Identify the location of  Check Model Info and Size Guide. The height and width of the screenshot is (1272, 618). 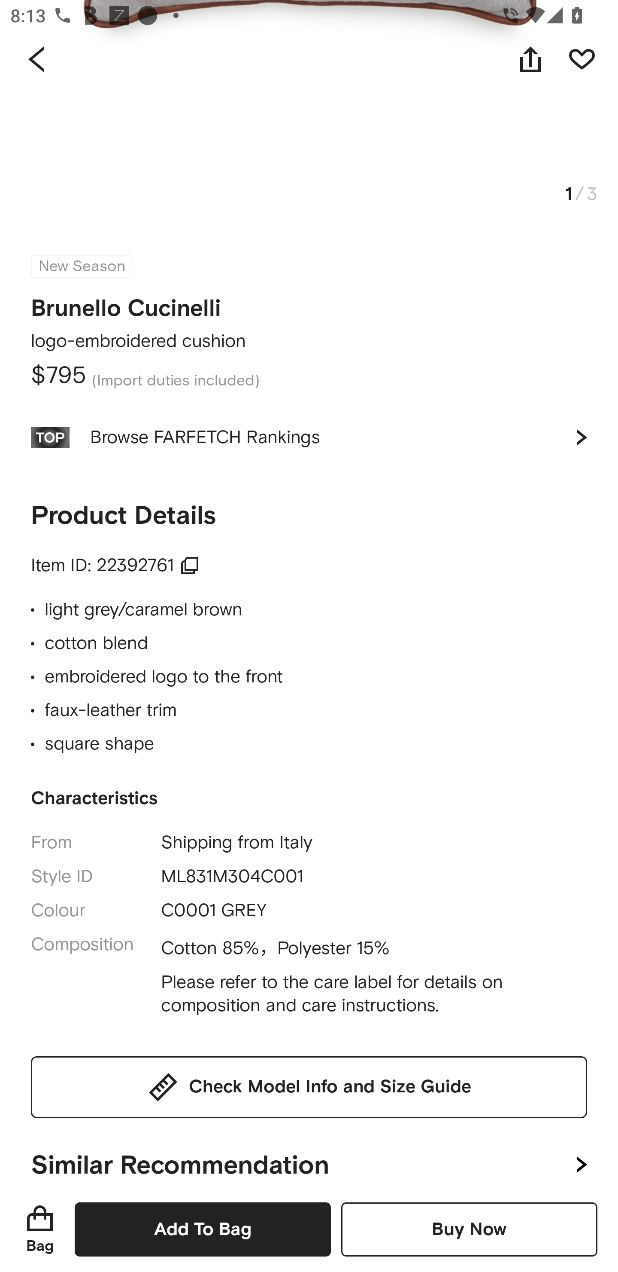
(309, 1086).